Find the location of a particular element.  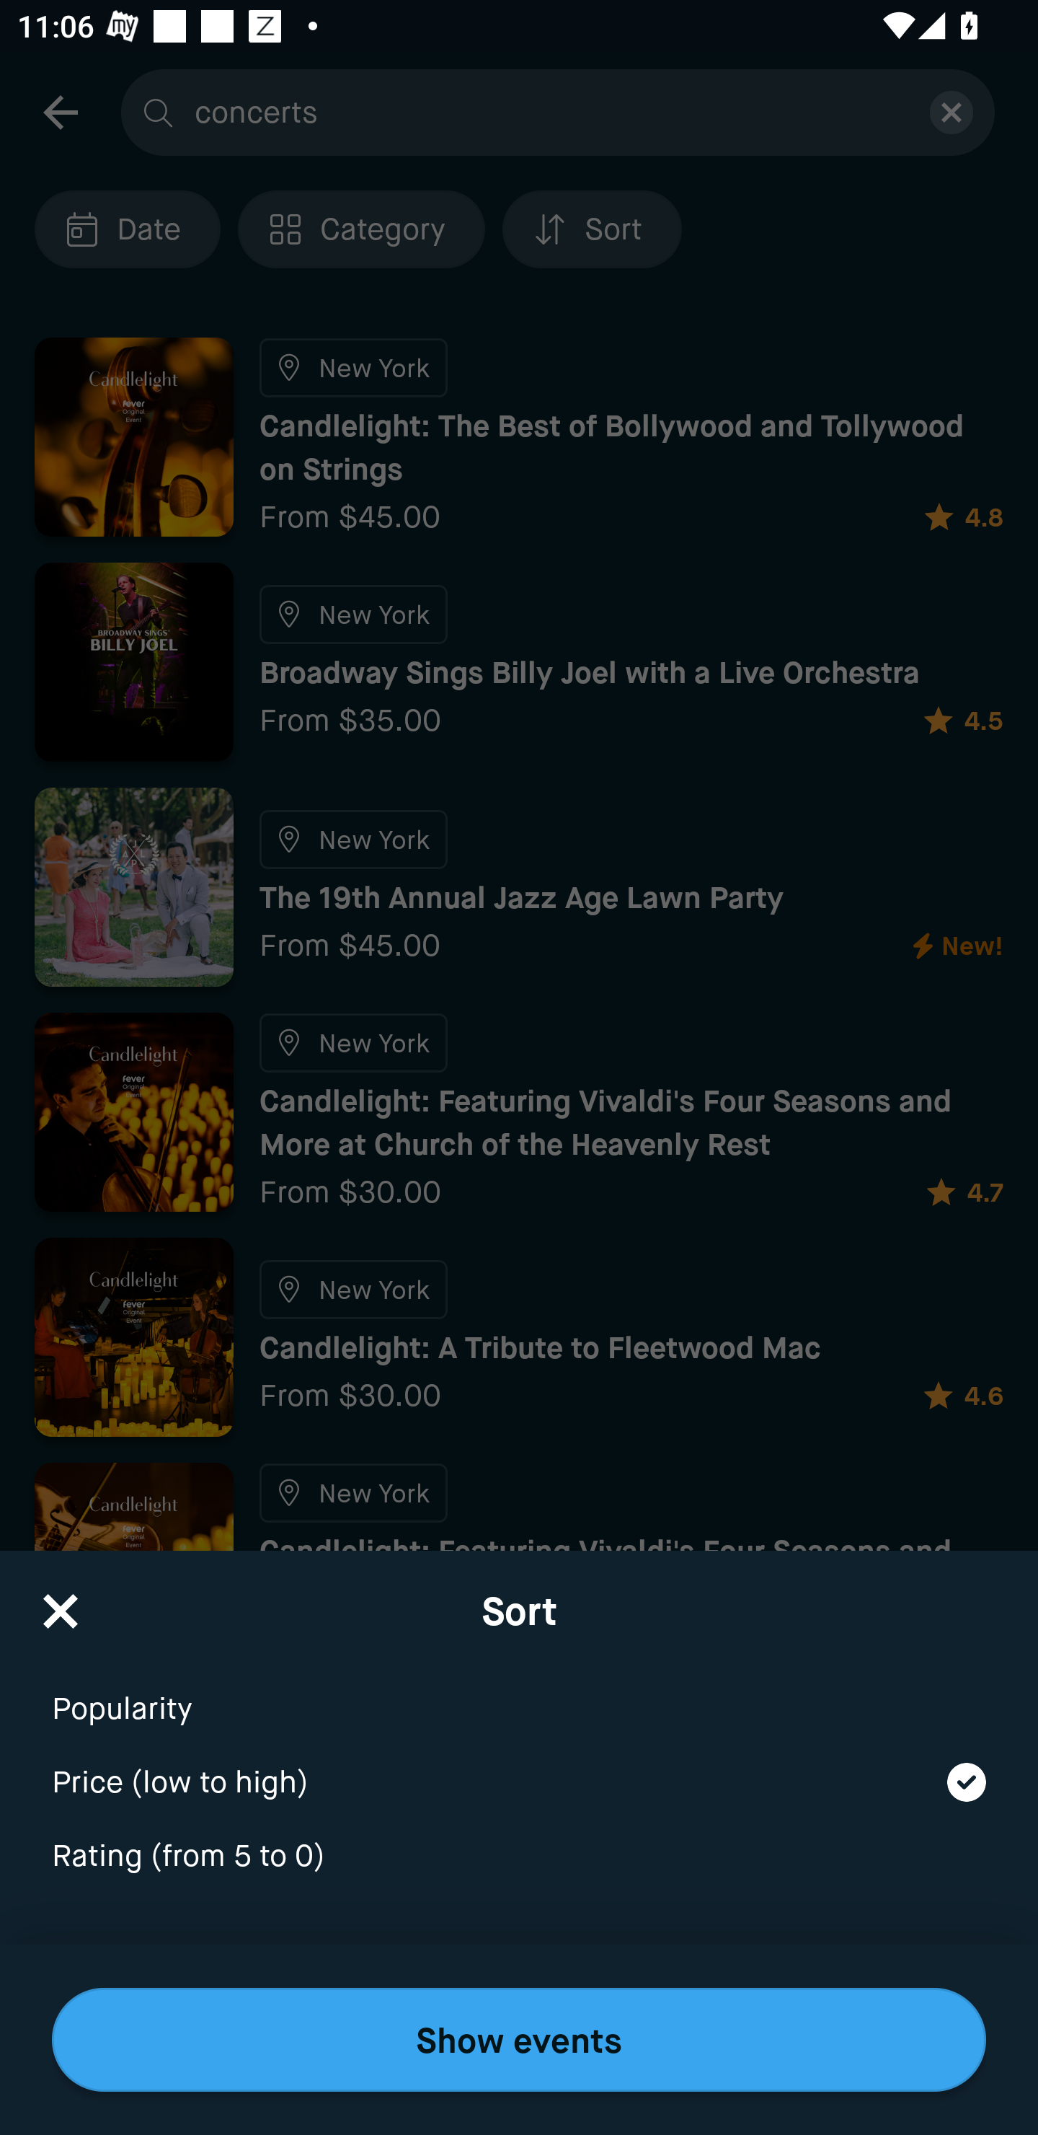

Price (low to high) Selected Icon is located at coordinates (519, 1766).